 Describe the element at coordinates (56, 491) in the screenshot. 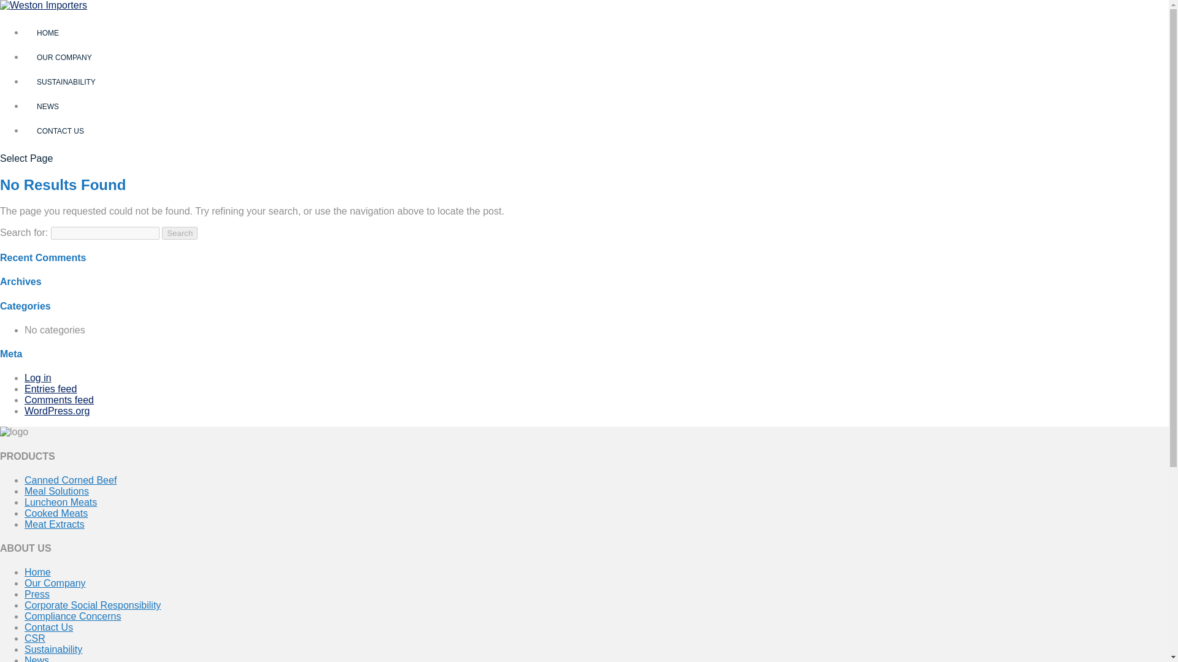

I see `Meal Solutions` at that location.